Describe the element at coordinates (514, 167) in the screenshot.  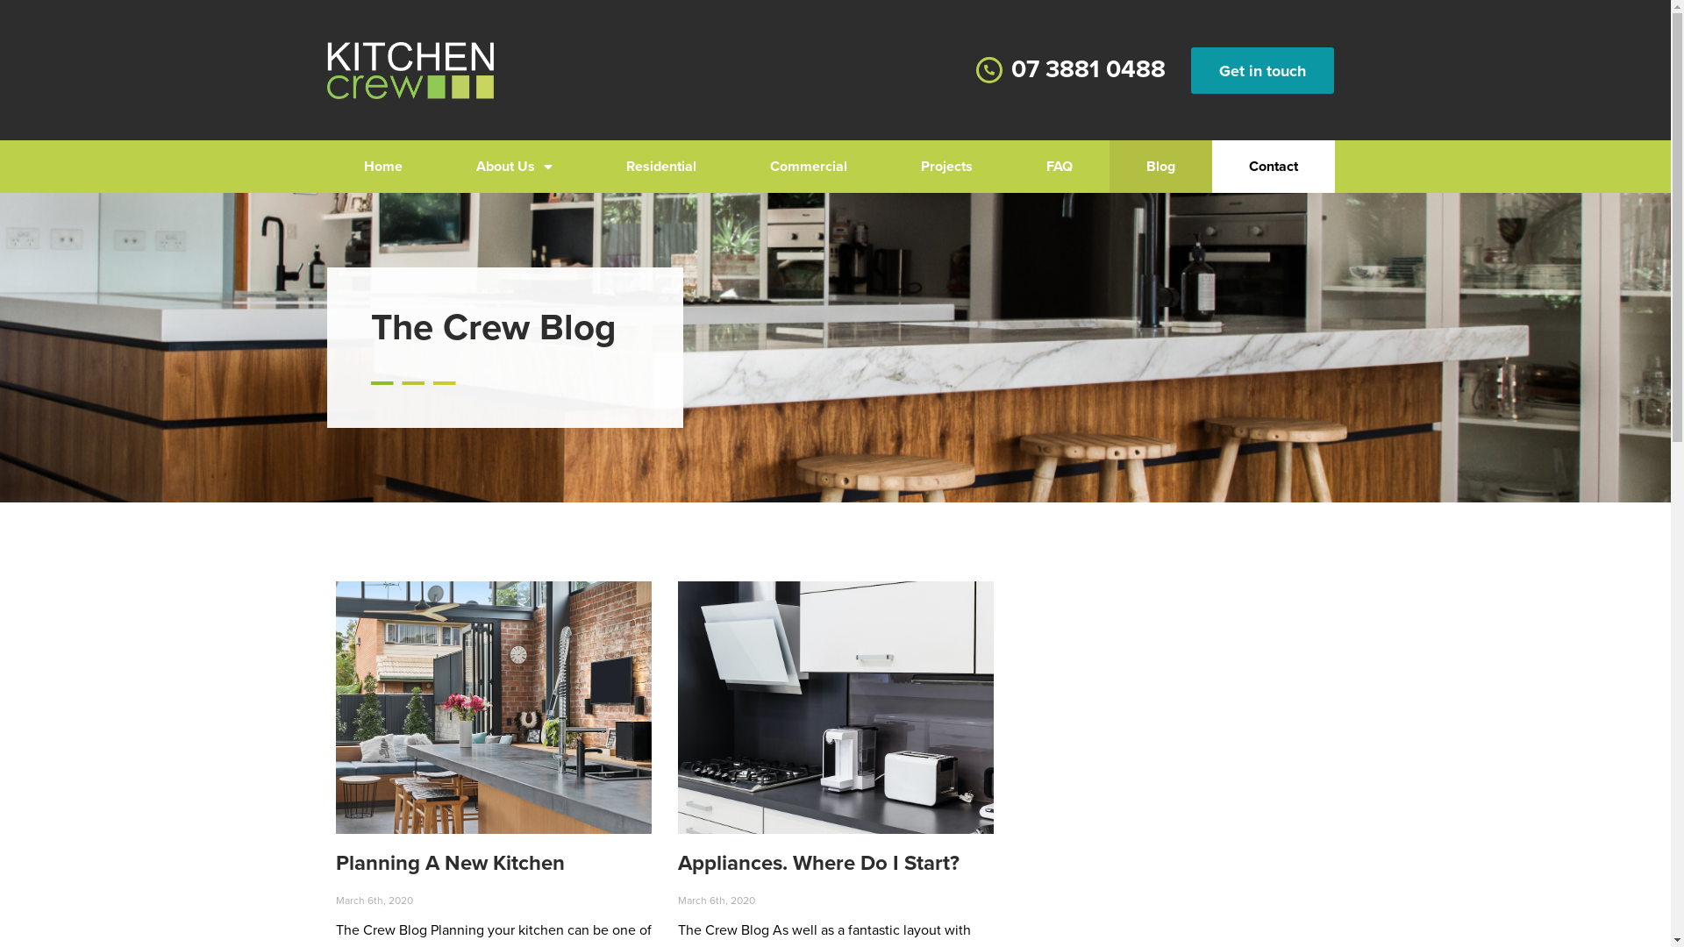
I see `About Us` at that location.